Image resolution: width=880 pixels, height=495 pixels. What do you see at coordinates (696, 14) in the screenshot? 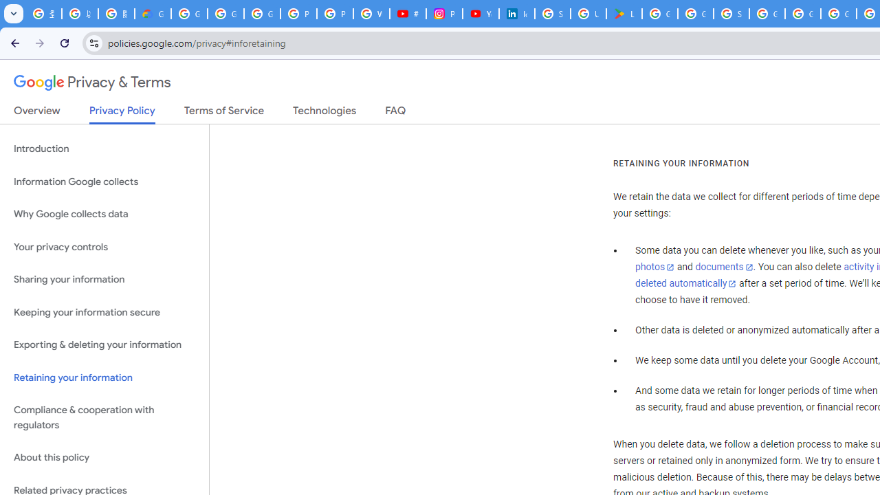
I see `Google Workspace - Specific Terms` at bounding box center [696, 14].